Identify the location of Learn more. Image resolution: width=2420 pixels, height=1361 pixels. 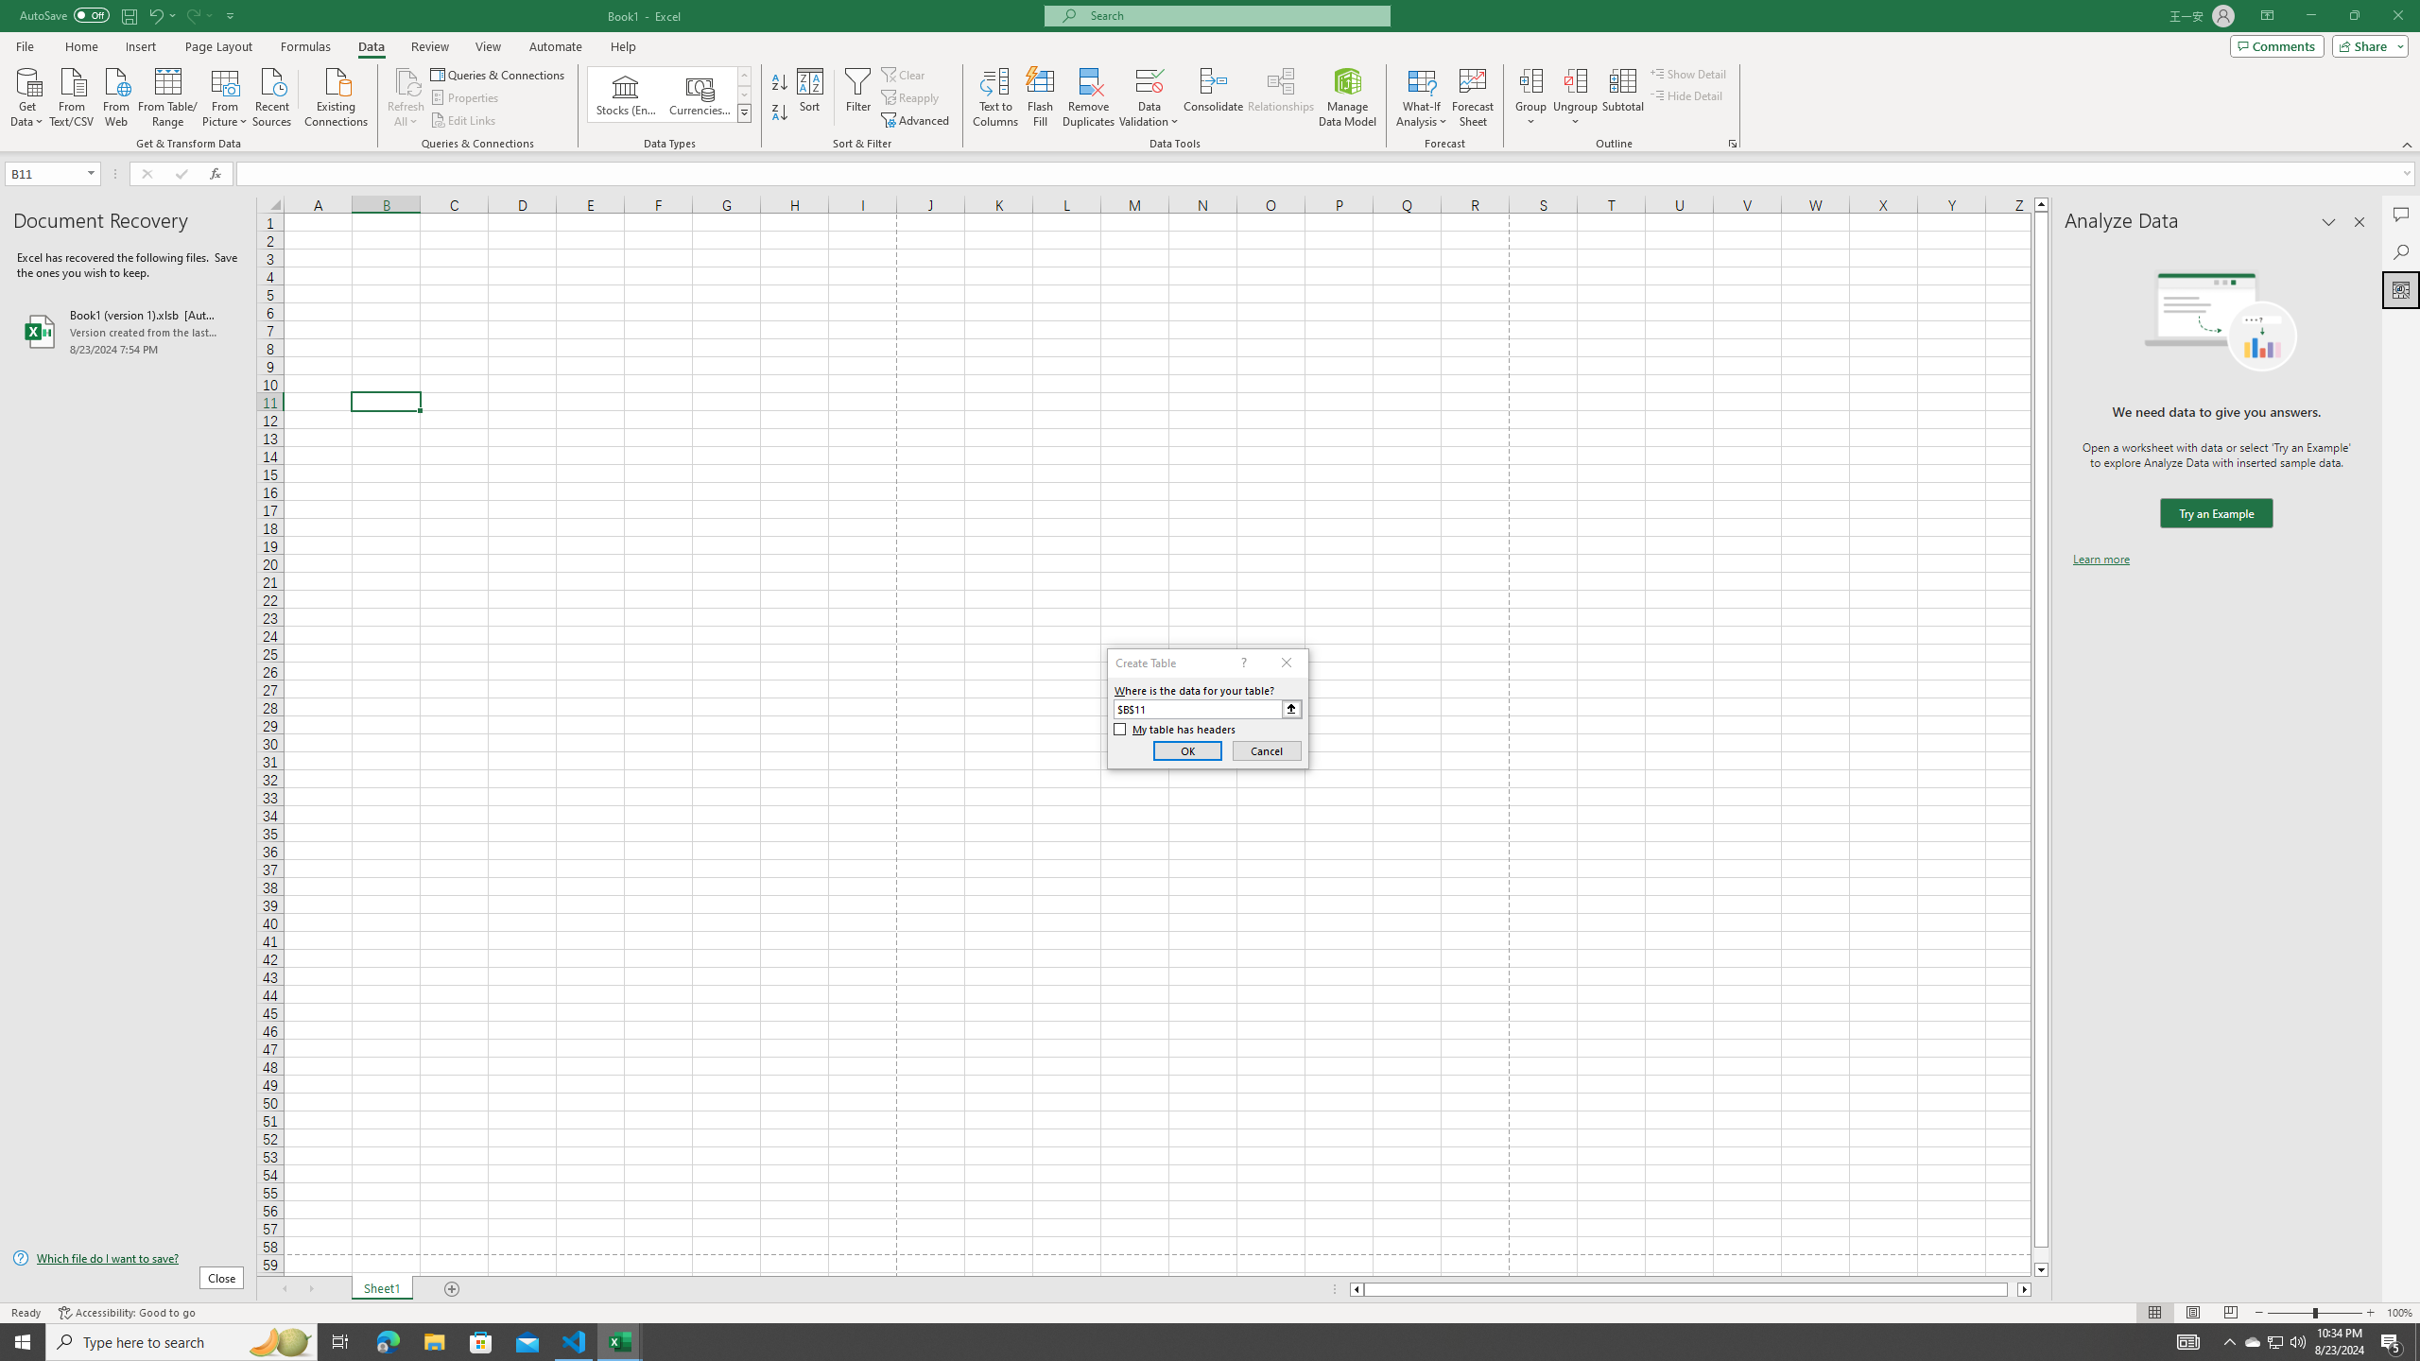
(2100, 560).